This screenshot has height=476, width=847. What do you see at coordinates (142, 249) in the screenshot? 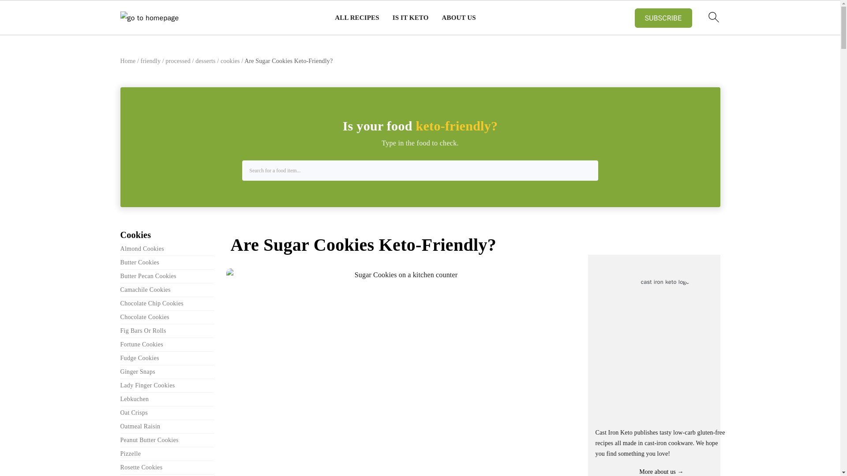
I see `Almond Cookies` at bounding box center [142, 249].